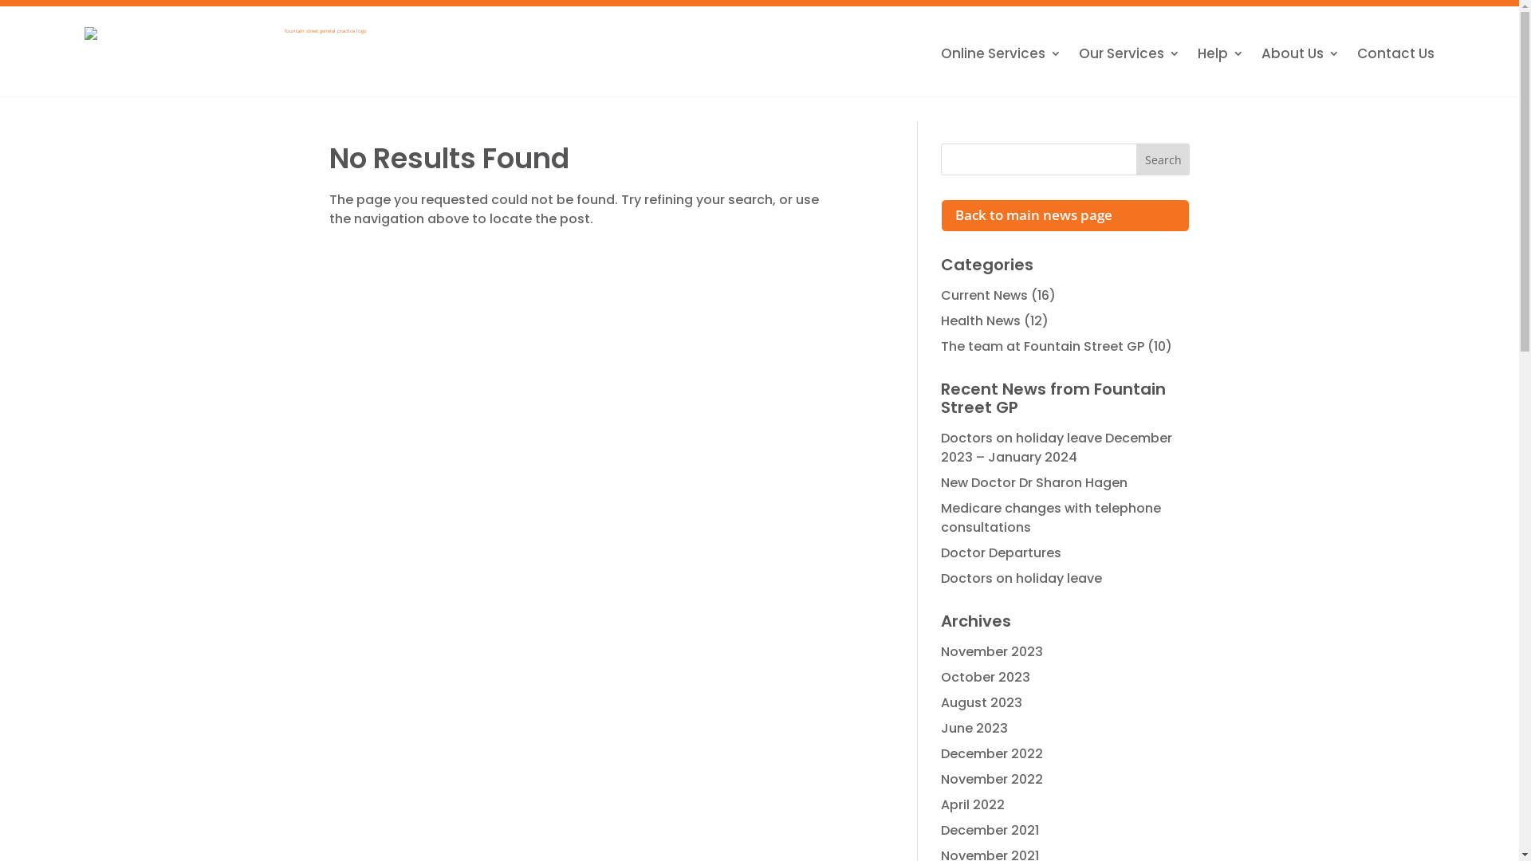  What do you see at coordinates (992, 754) in the screenshot?
I see `December 2022` at bounding box center [992, 754].